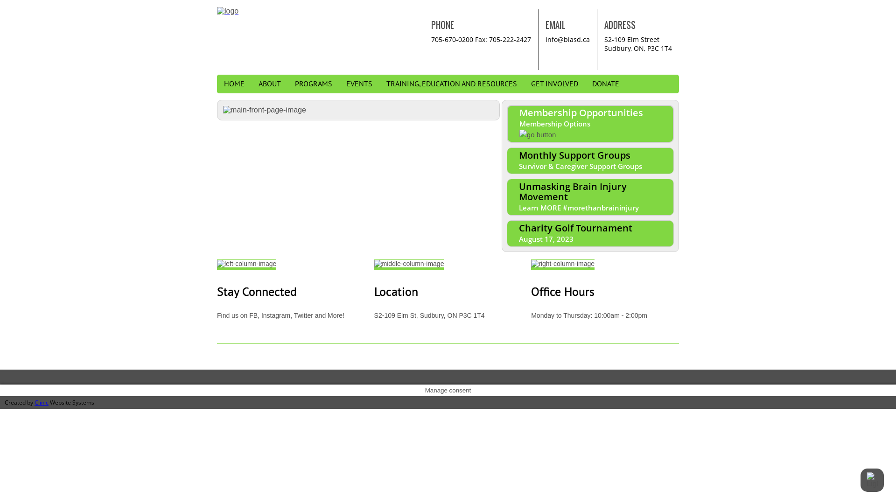 The height and width of the screenshot is (504, 896). Describe the element at coordinates (359, 84) in the screenshot. I see `EVENTS` at that location.